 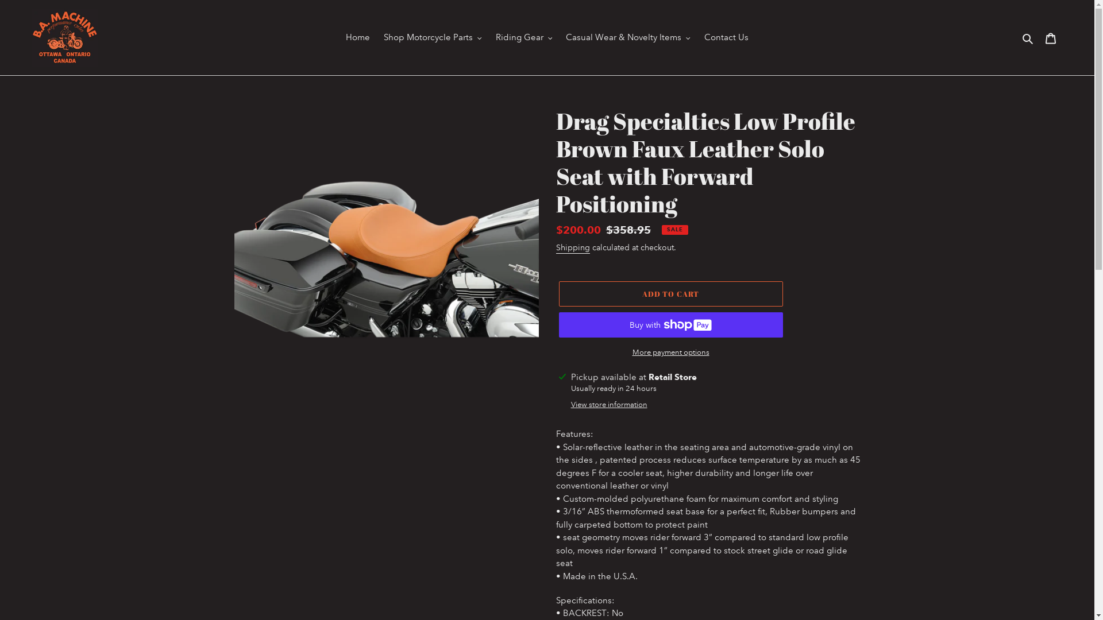 I want to click on Contact Us, so click(x=726, y=38).